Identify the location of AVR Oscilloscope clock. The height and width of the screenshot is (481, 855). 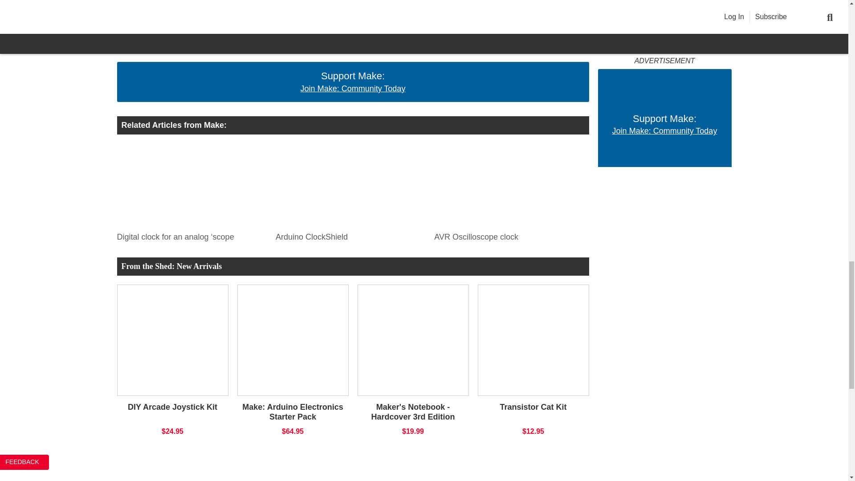
(509, 185).